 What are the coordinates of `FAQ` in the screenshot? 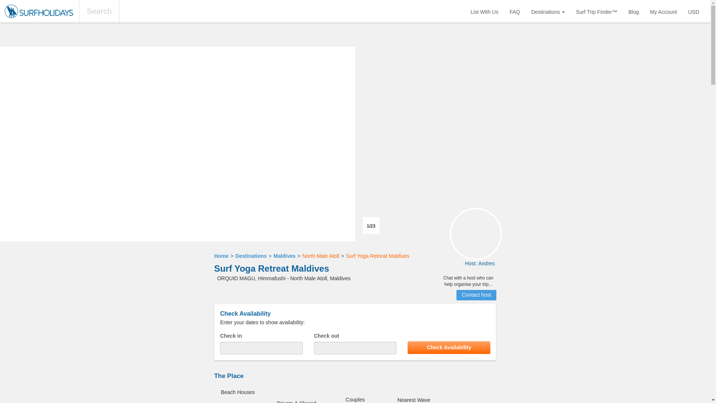 It's located at (515, 11).